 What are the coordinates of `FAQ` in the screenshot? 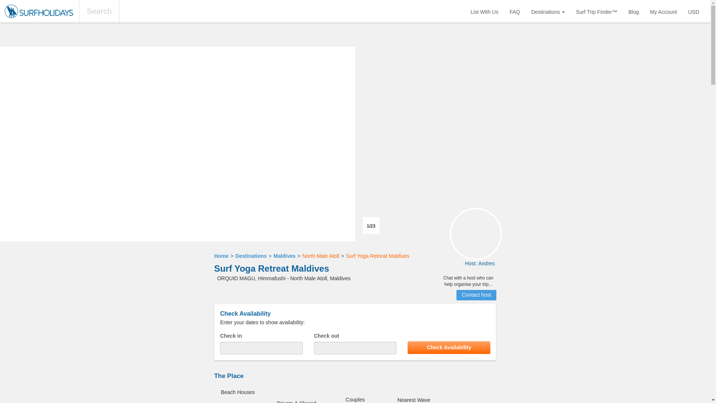 It's located at (515, 11).